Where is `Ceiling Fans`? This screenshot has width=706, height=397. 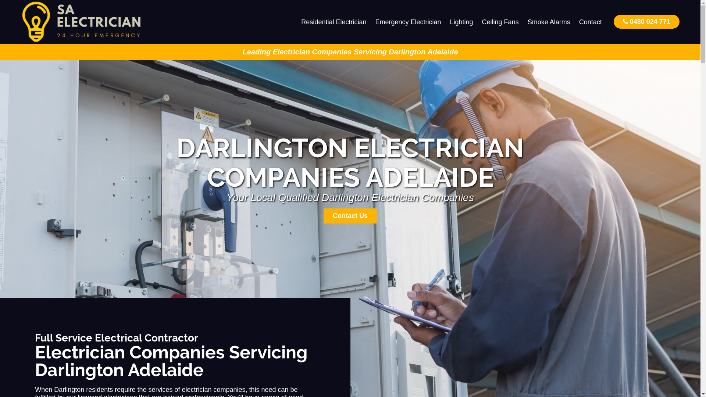 Ceiling Fans is located at coordinates (500, 22).